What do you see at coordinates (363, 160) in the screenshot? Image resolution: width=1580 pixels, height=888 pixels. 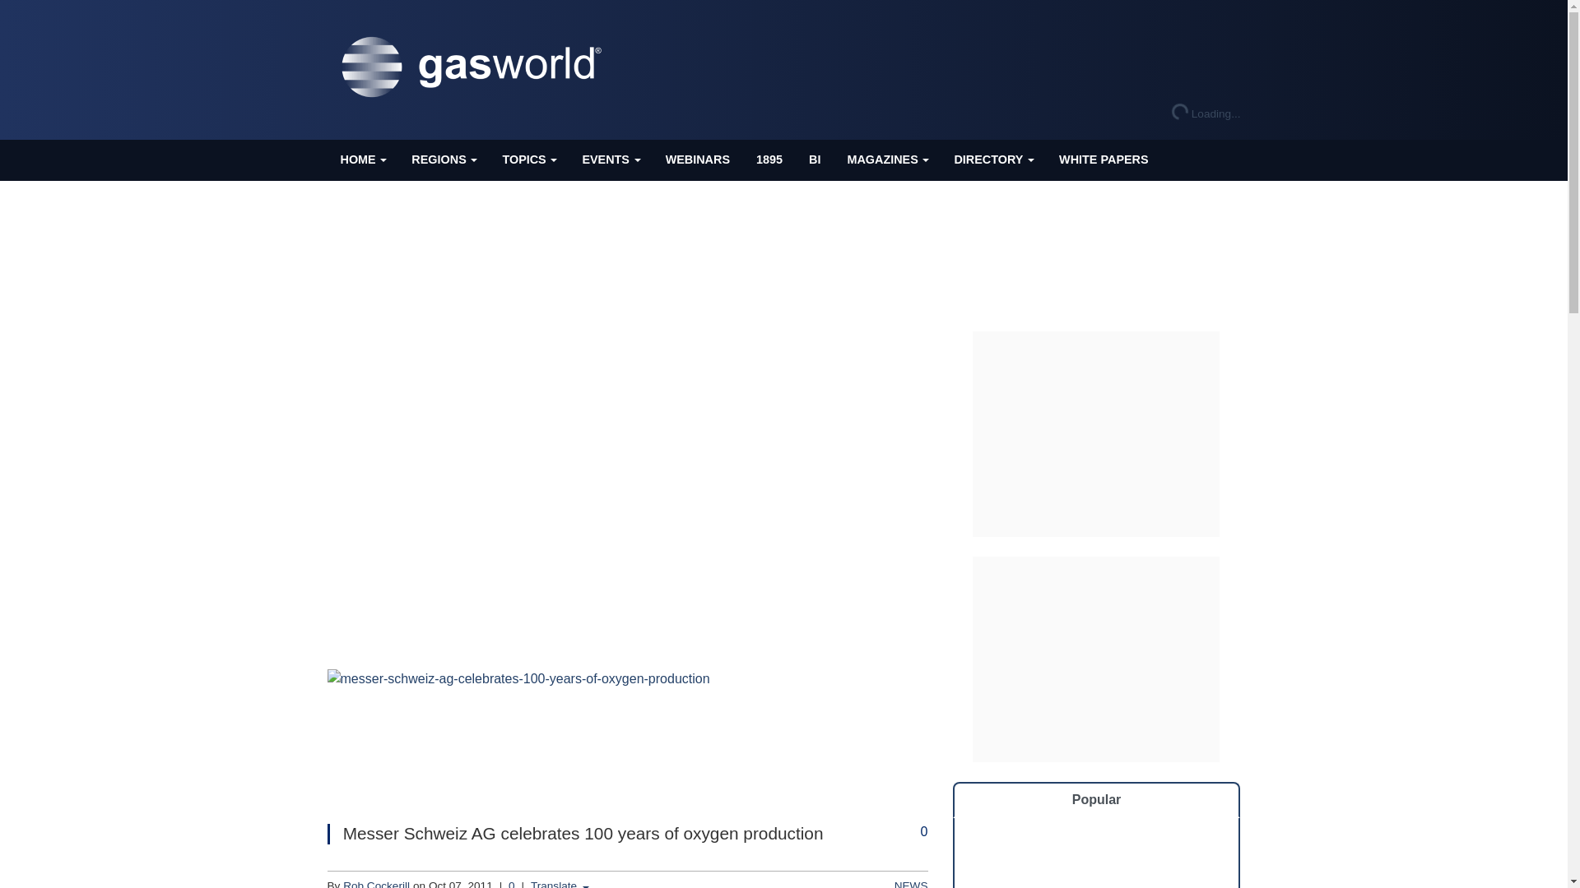 I see `Home` at bounding box center [363, 160].